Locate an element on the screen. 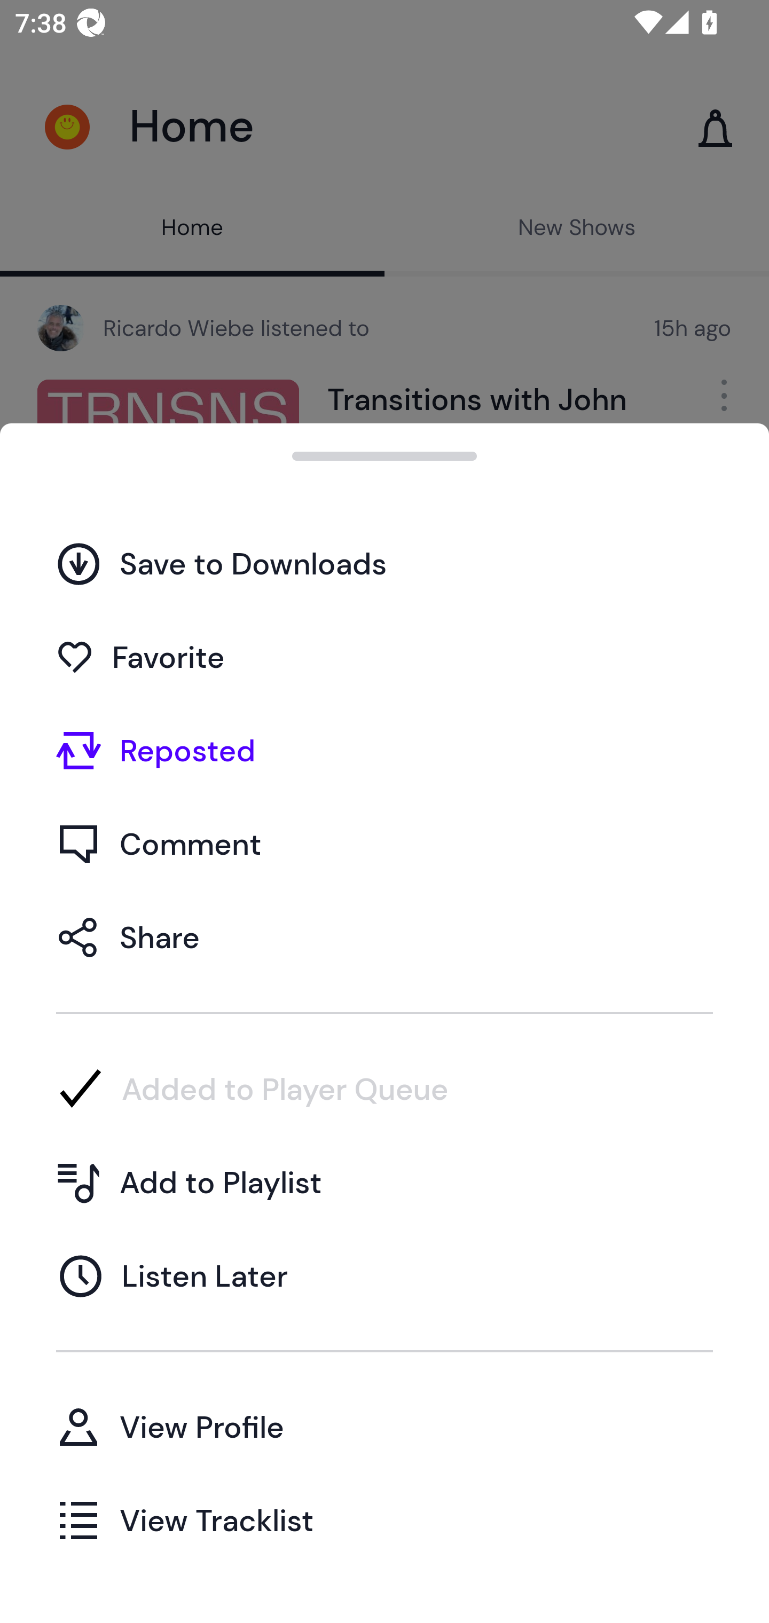 The height and width of the screenshot is (1623, 769). Reposted is located at coordinates (384, 751).